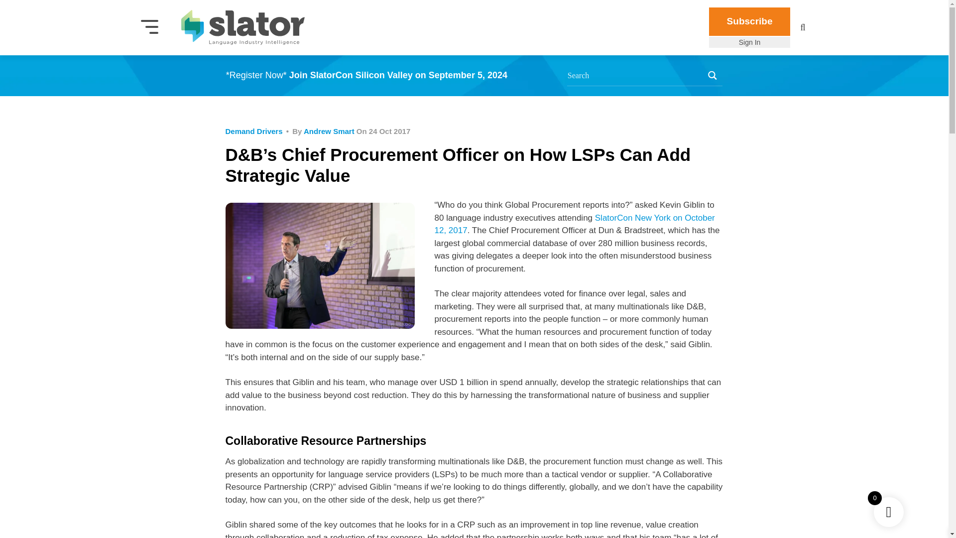 The height and width of the screenshot is (538, 956). What do you see at coordinates (750, 22) in the screenshot?
I see `Subscribe` at bounding box center [750, 22].